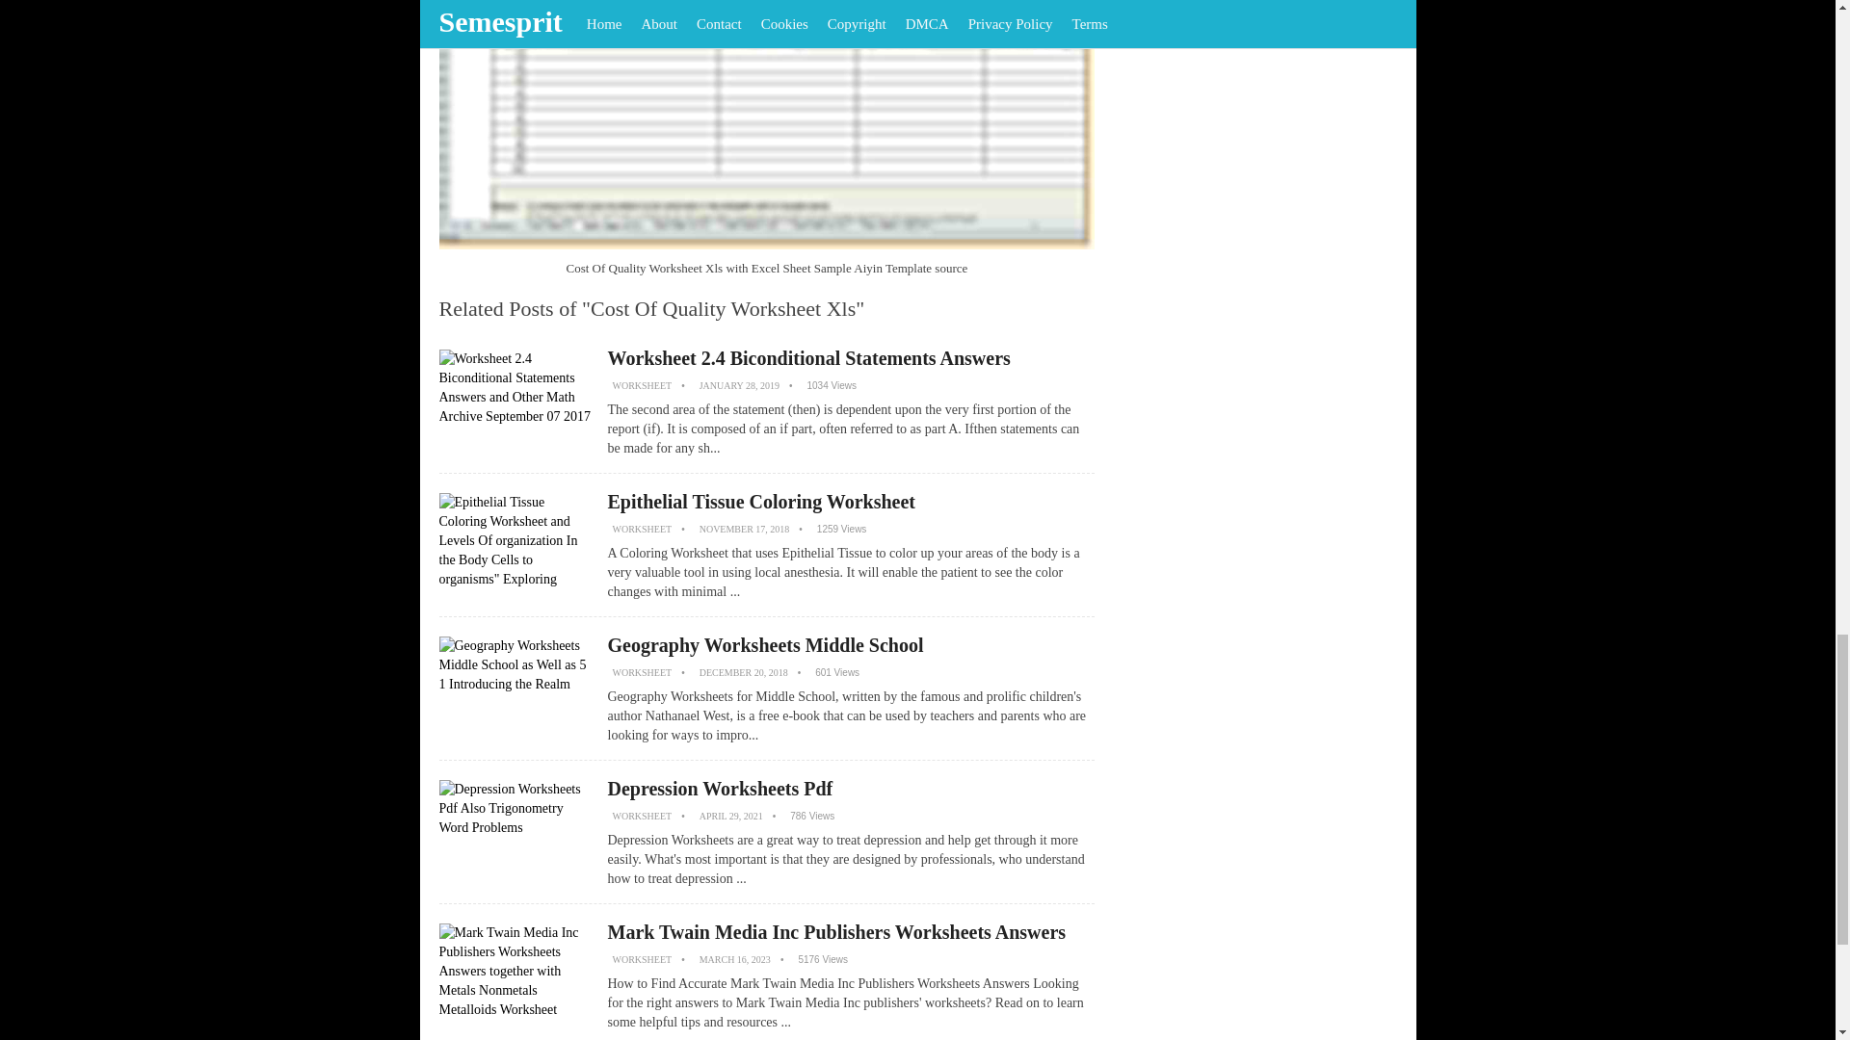 This screenshot has width=1850, height=1040. Describe the element at coordinates (642, 385) in the screenshot. I see `WORKSHEET` at that location.